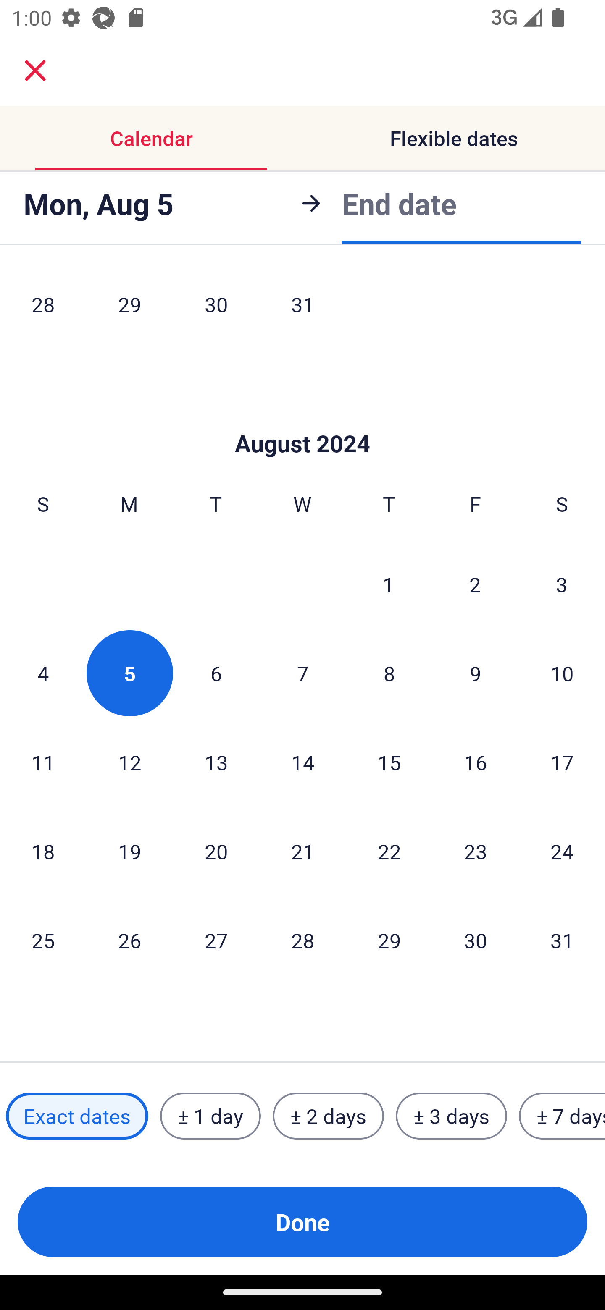  What do you see at coordinates (476, 941) in the screenshot?
I see `30 Friday, August 30, 2024` at bounding box center [476, 941].